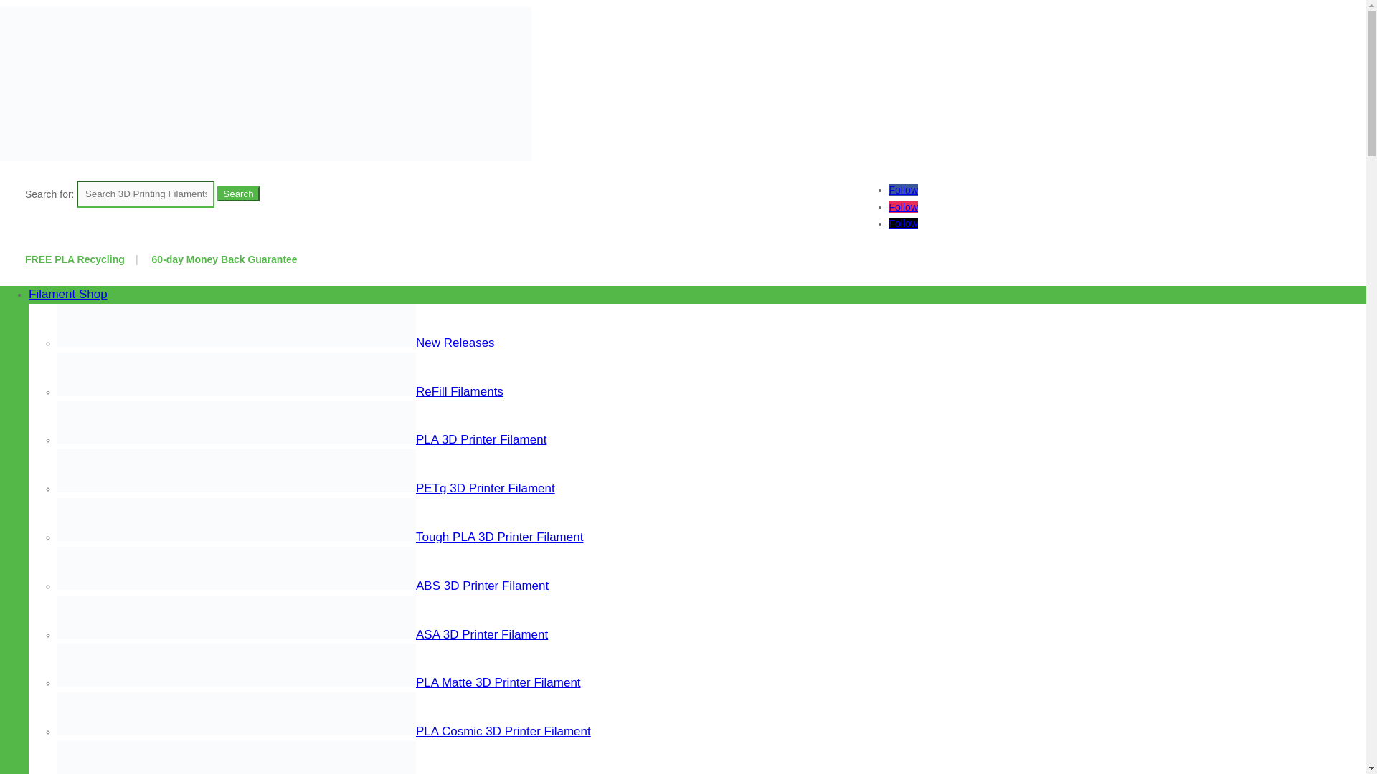 The width and height of the screenshot is (1377, 774). I want to click on Follow, so click(904, 206).